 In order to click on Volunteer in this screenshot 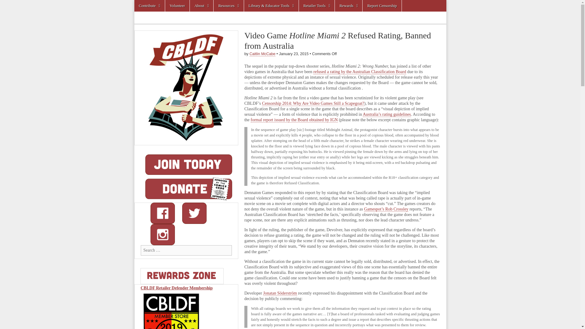, I will do `click(177, 5)`.